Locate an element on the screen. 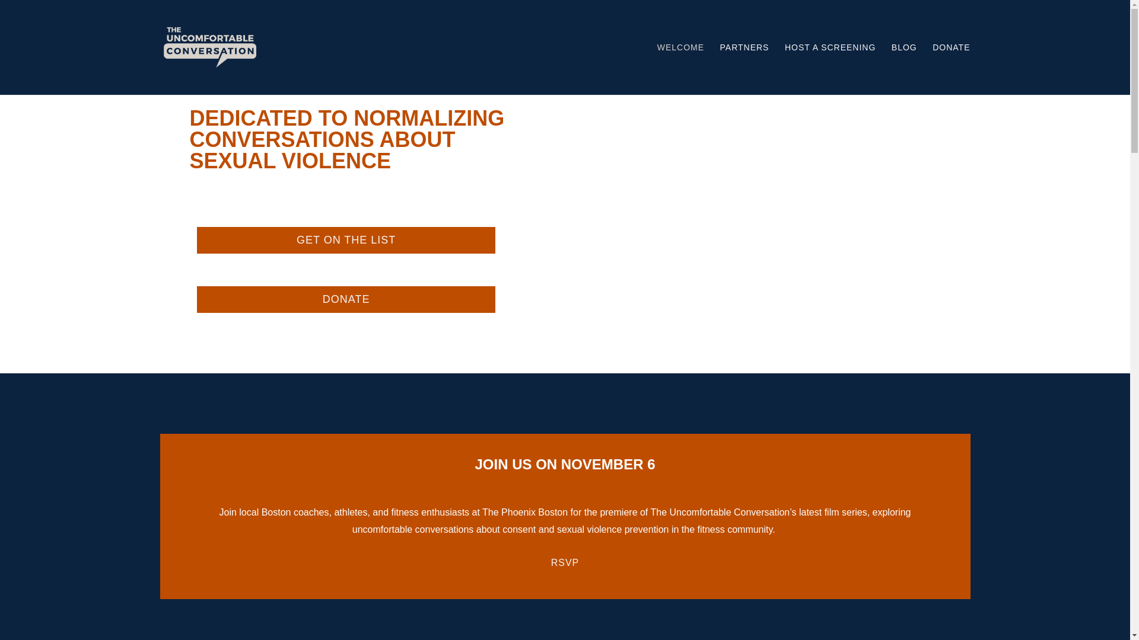 The width and height of the screenshot is (1139, 640). PARTNERS is located at coordinates (745, 69).